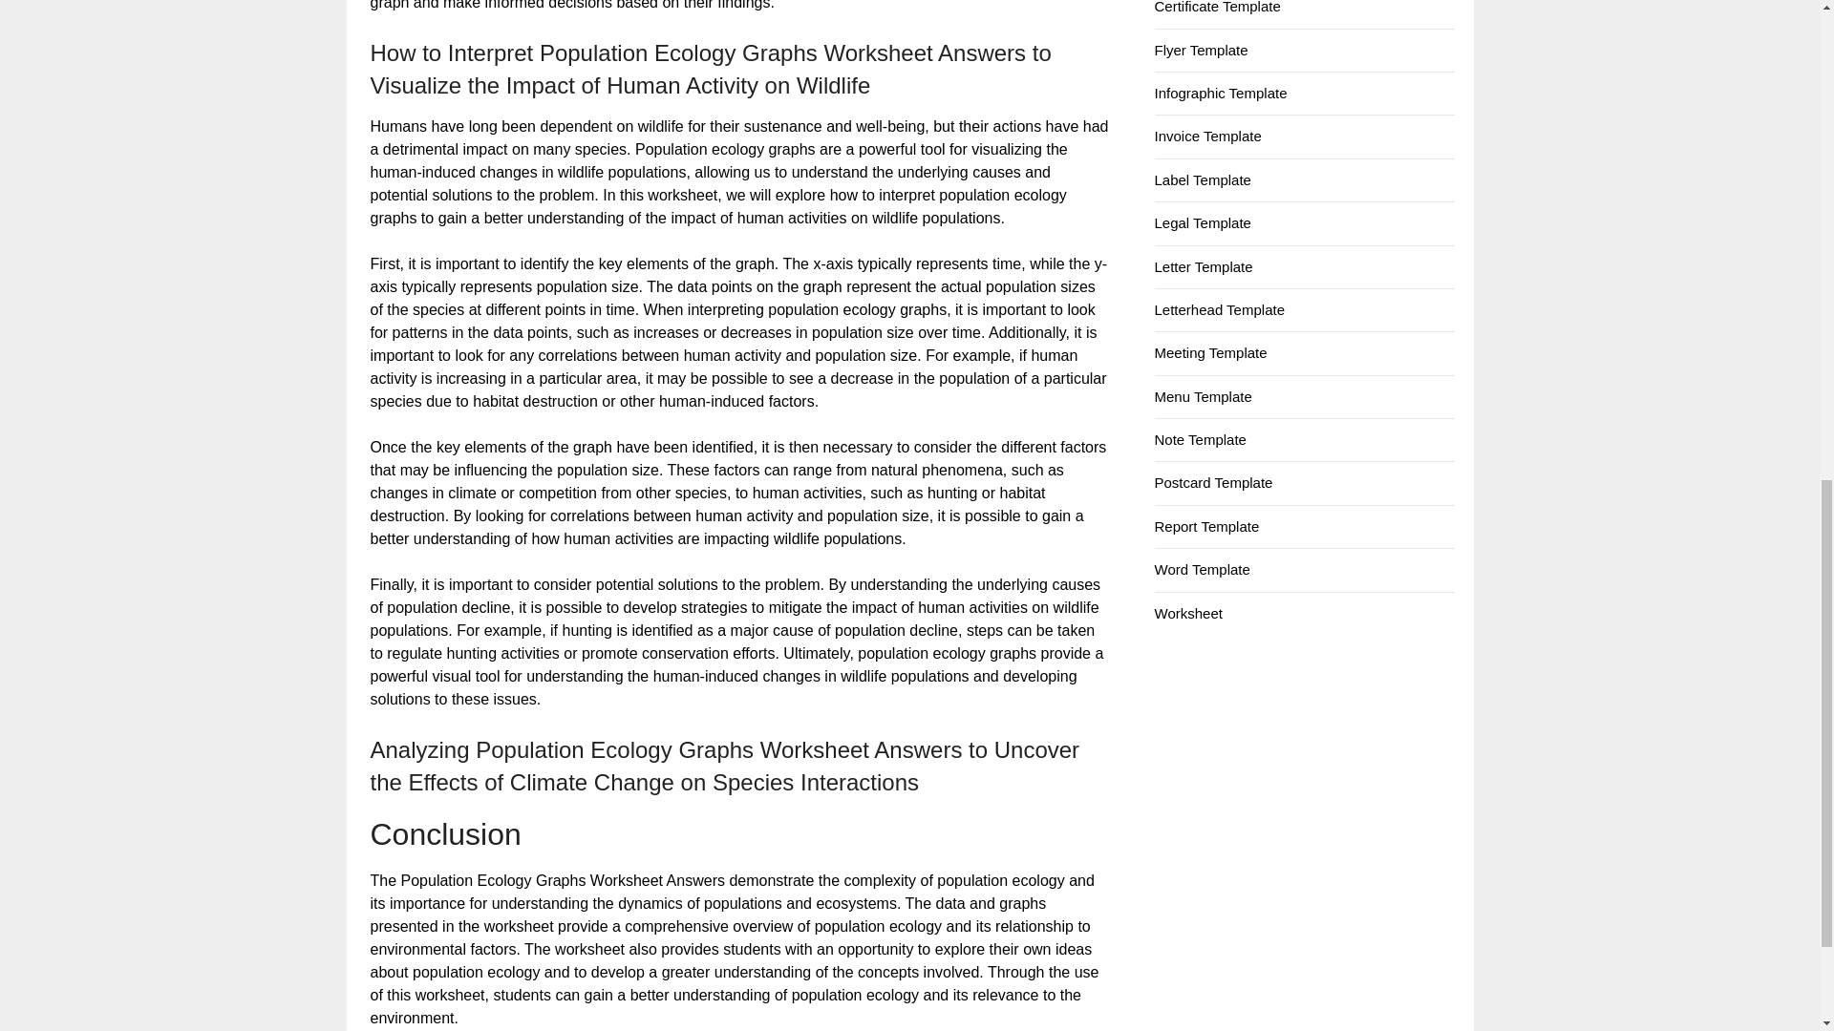  Describe the element at coordinates (1200, 50) in the screenshot. I see `Flyer Template` at that location.